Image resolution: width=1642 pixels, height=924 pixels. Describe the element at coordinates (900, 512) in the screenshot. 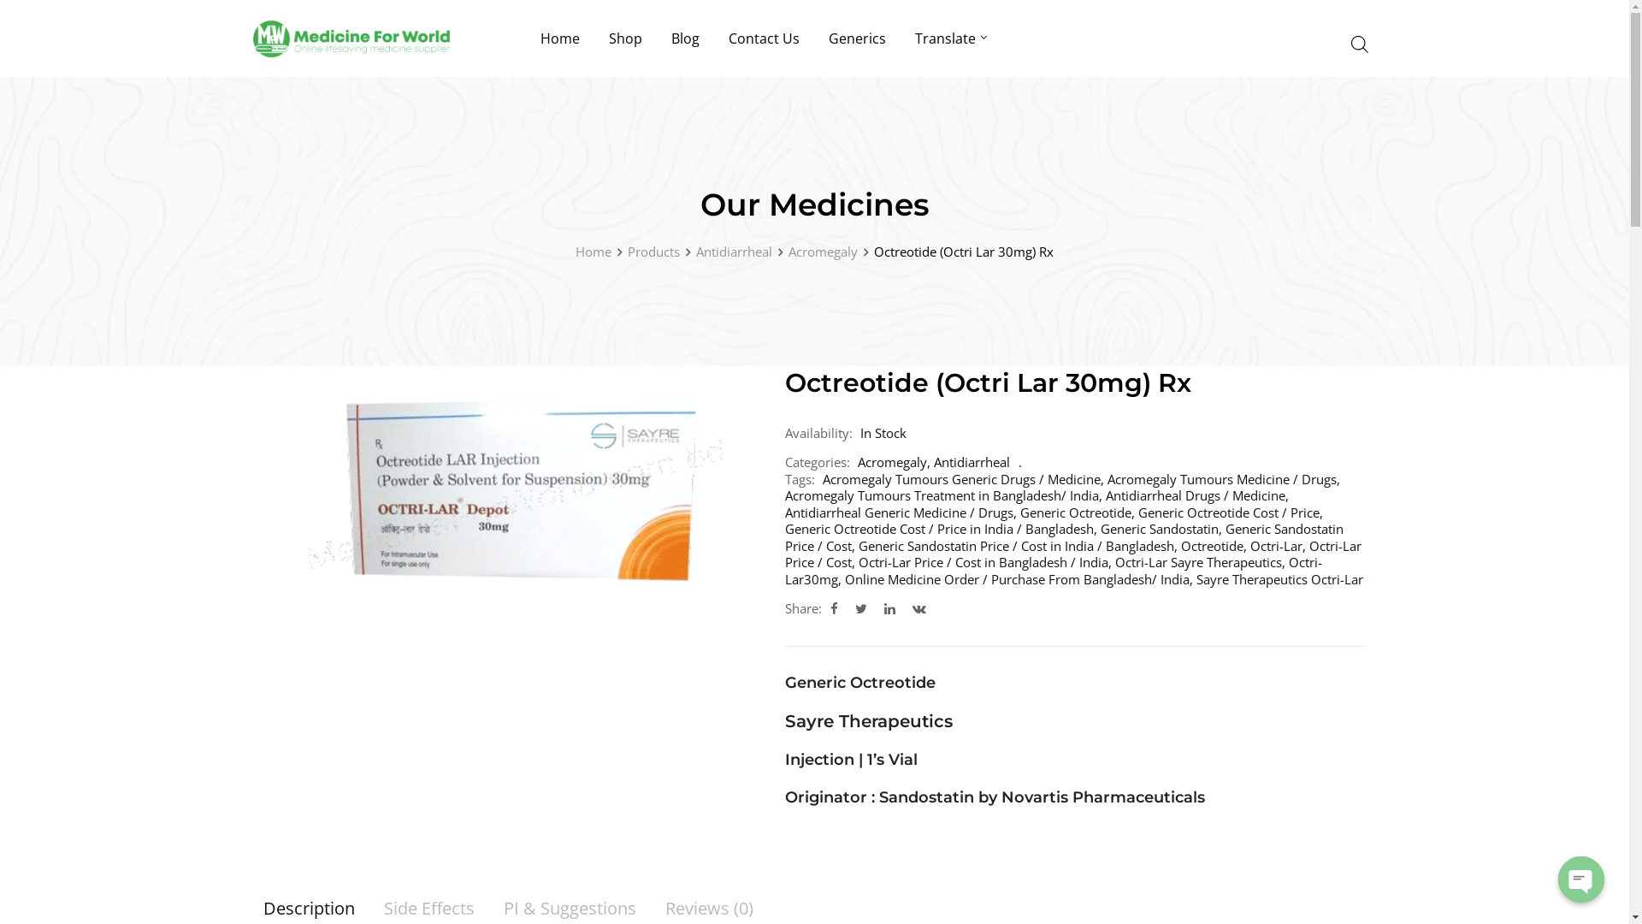

I see `Antidiarrheal Generic Medicine / Drugs` at that location.